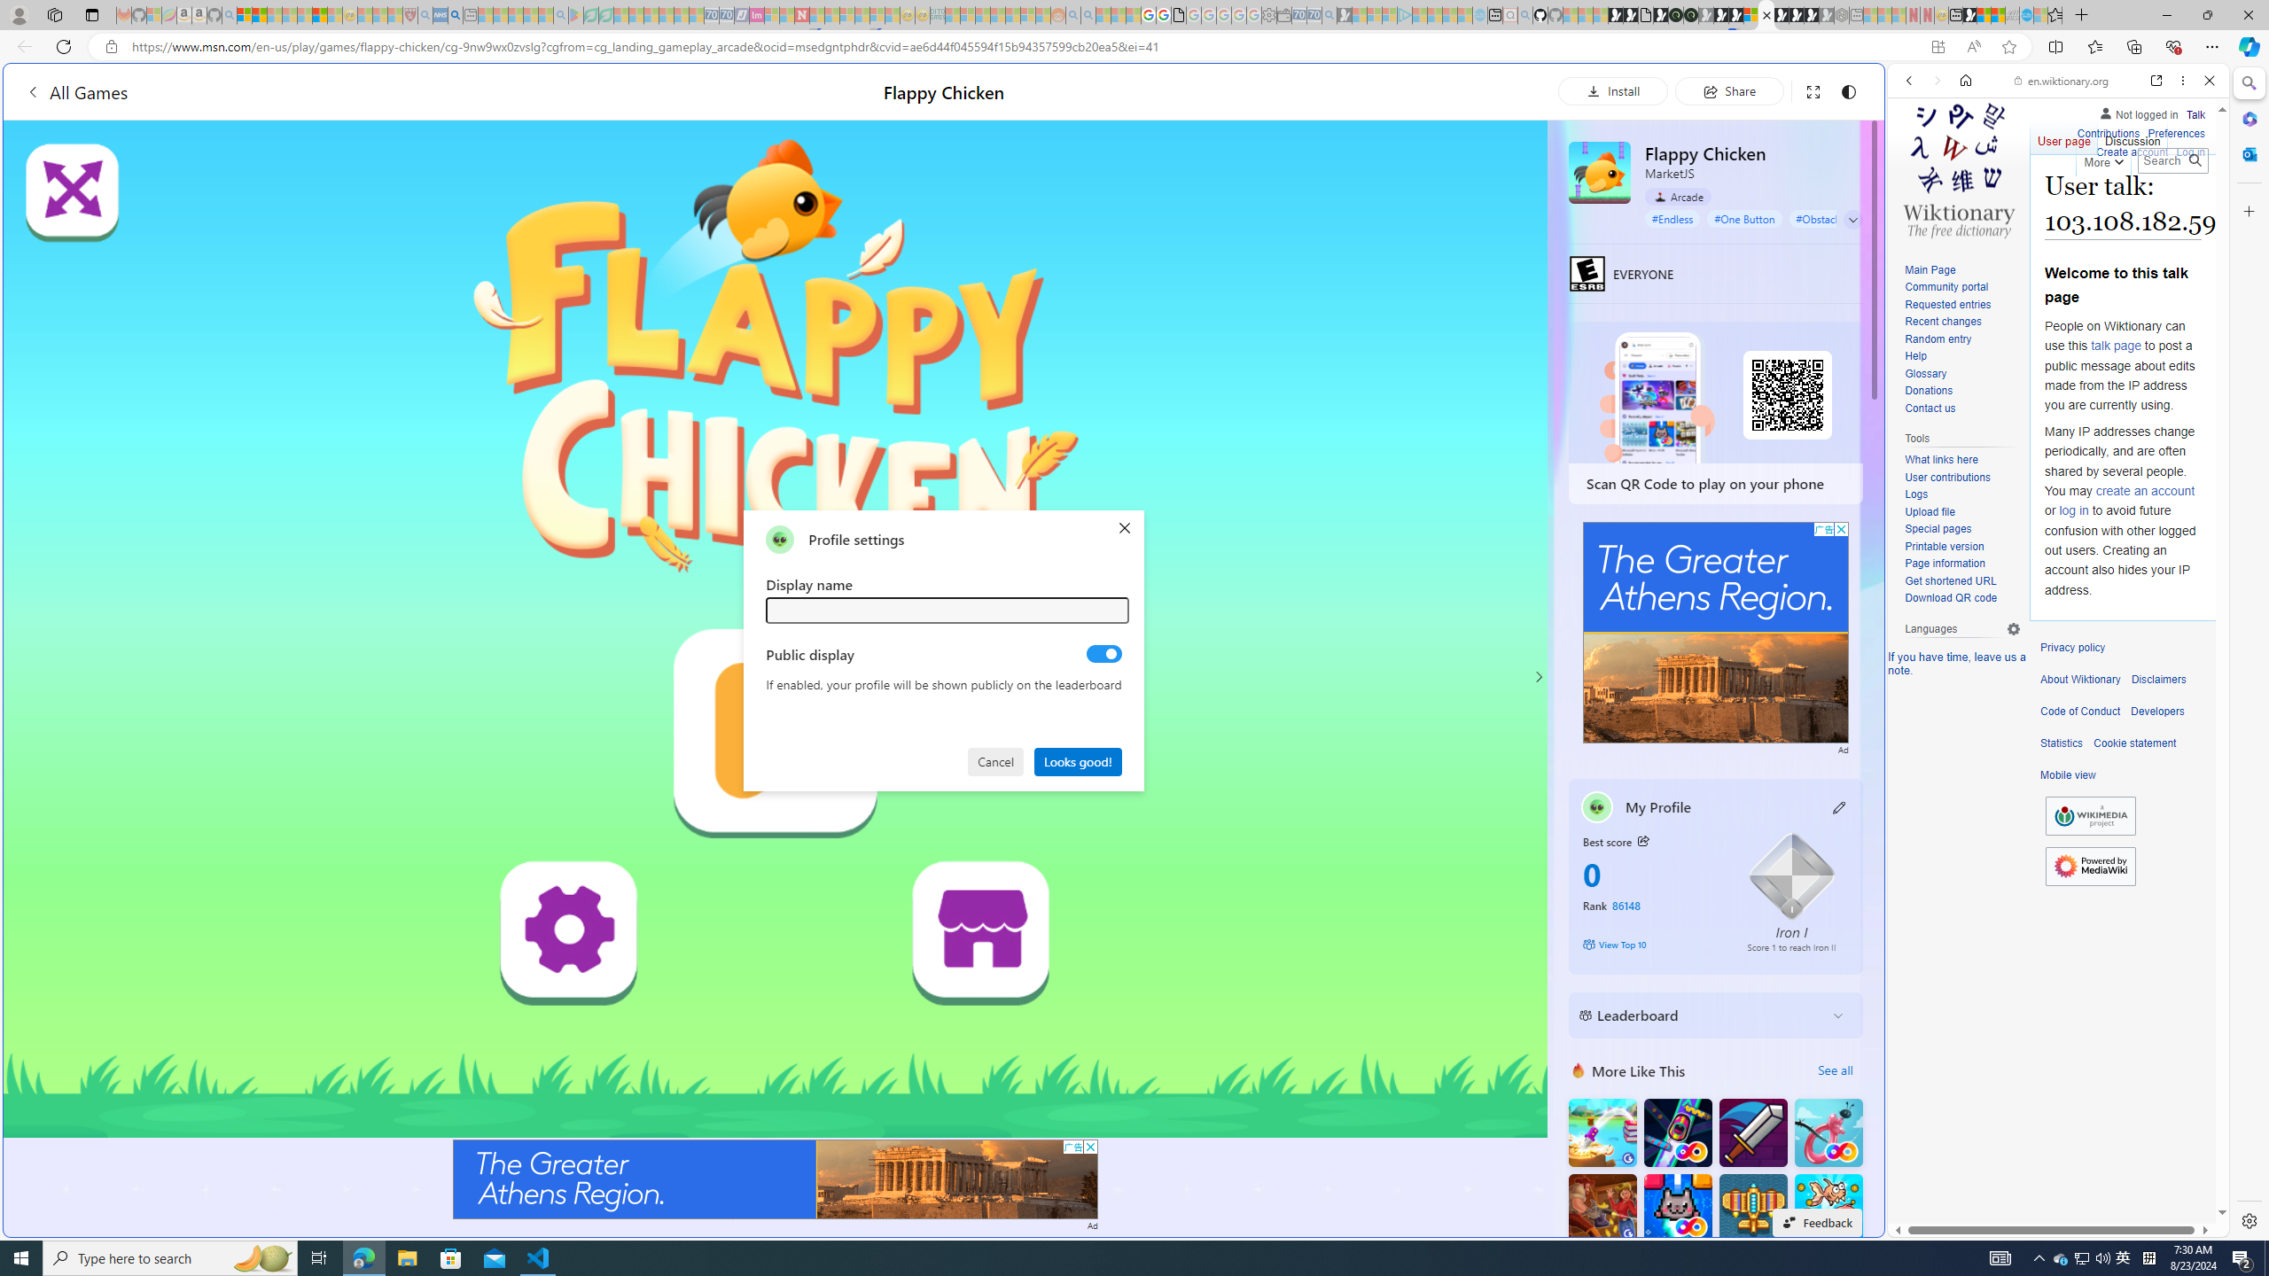  What do you see at coordinates (2067, 122) in the screenshot?
I see `Search the web` at bounding box center [2067, 122].